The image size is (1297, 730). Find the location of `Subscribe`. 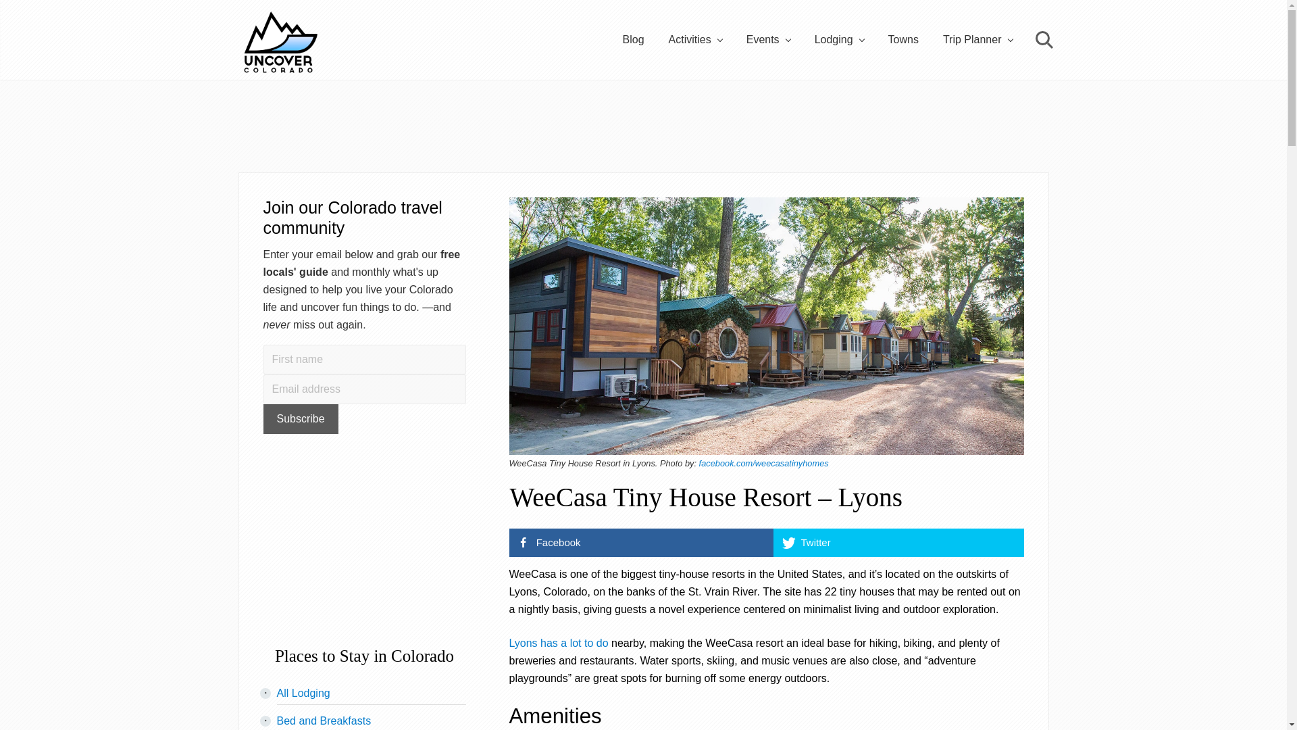

Subscribe is located at coordinates (301, 419).